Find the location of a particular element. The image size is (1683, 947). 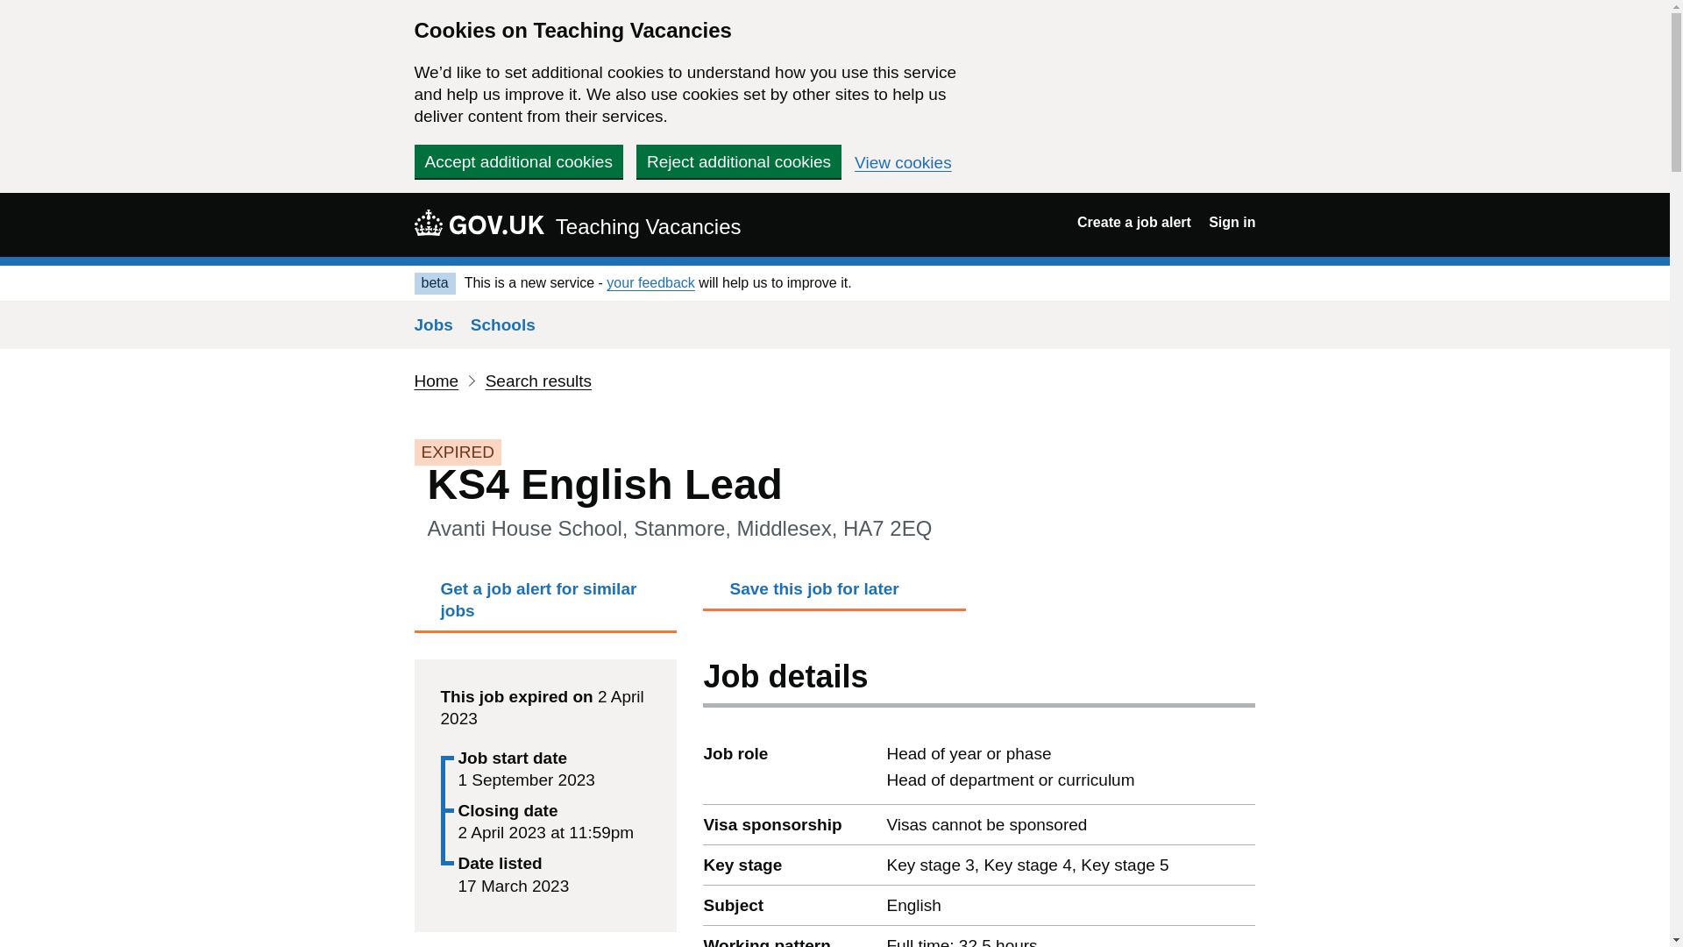

Create a job alert is located at coordinates (1134, 223).